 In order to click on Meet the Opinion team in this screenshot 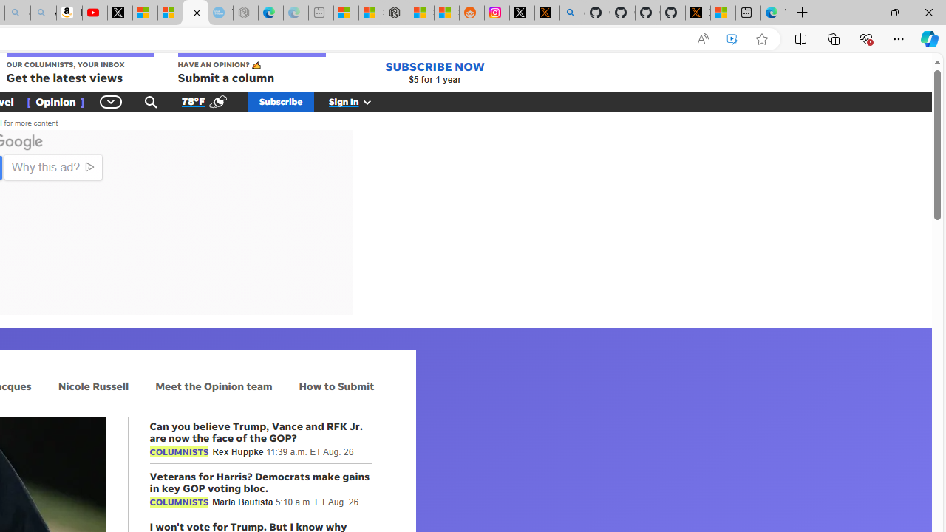, I will do `click(214, 386)`.